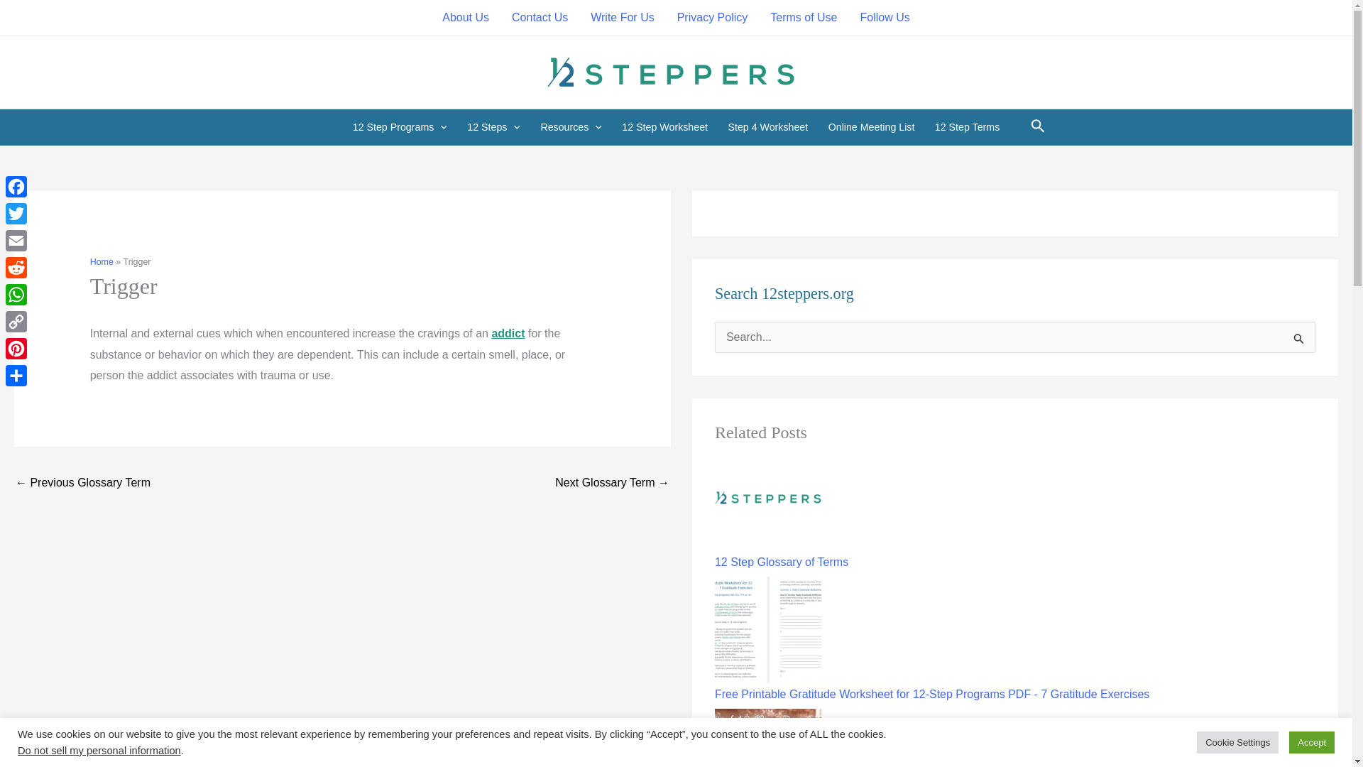  What do you see at coordinates (622, 17) in the screenshot?
I see `Write For Us` at bounding box center [622, 17].